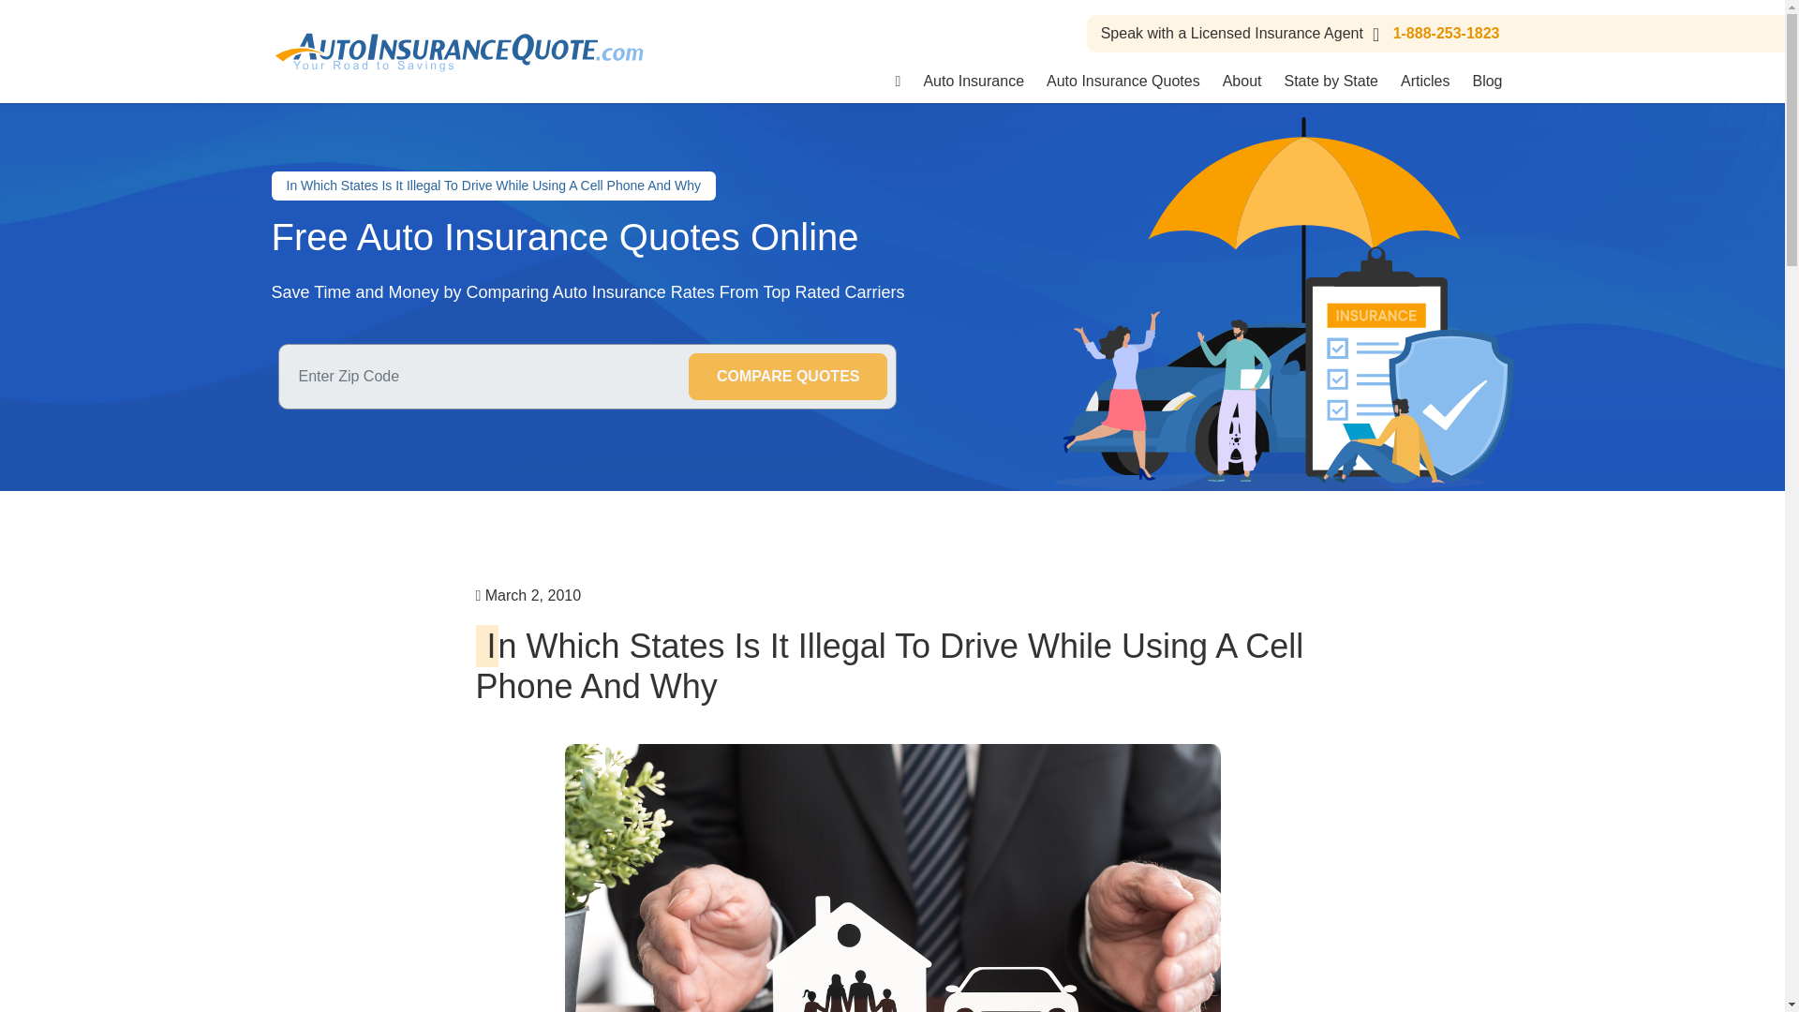 The width and height of the screenshot is (1799, 1012). I want to click on 1-888-253-1823, so click(1432, 34).